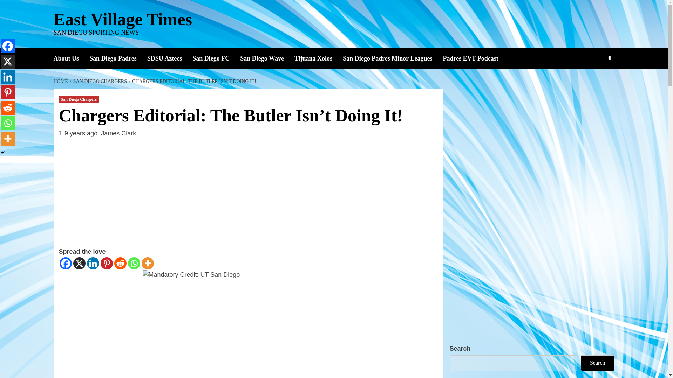  What do you see at coordinates (8, 123) in the screenshot?
I see `Whatsapp` at bounding box center [8, 123].